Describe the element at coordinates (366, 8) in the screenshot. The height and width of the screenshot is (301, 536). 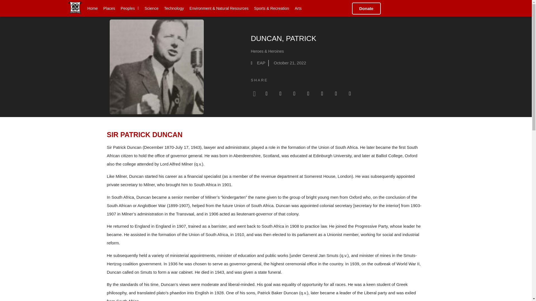
I see `Donate` at that location.